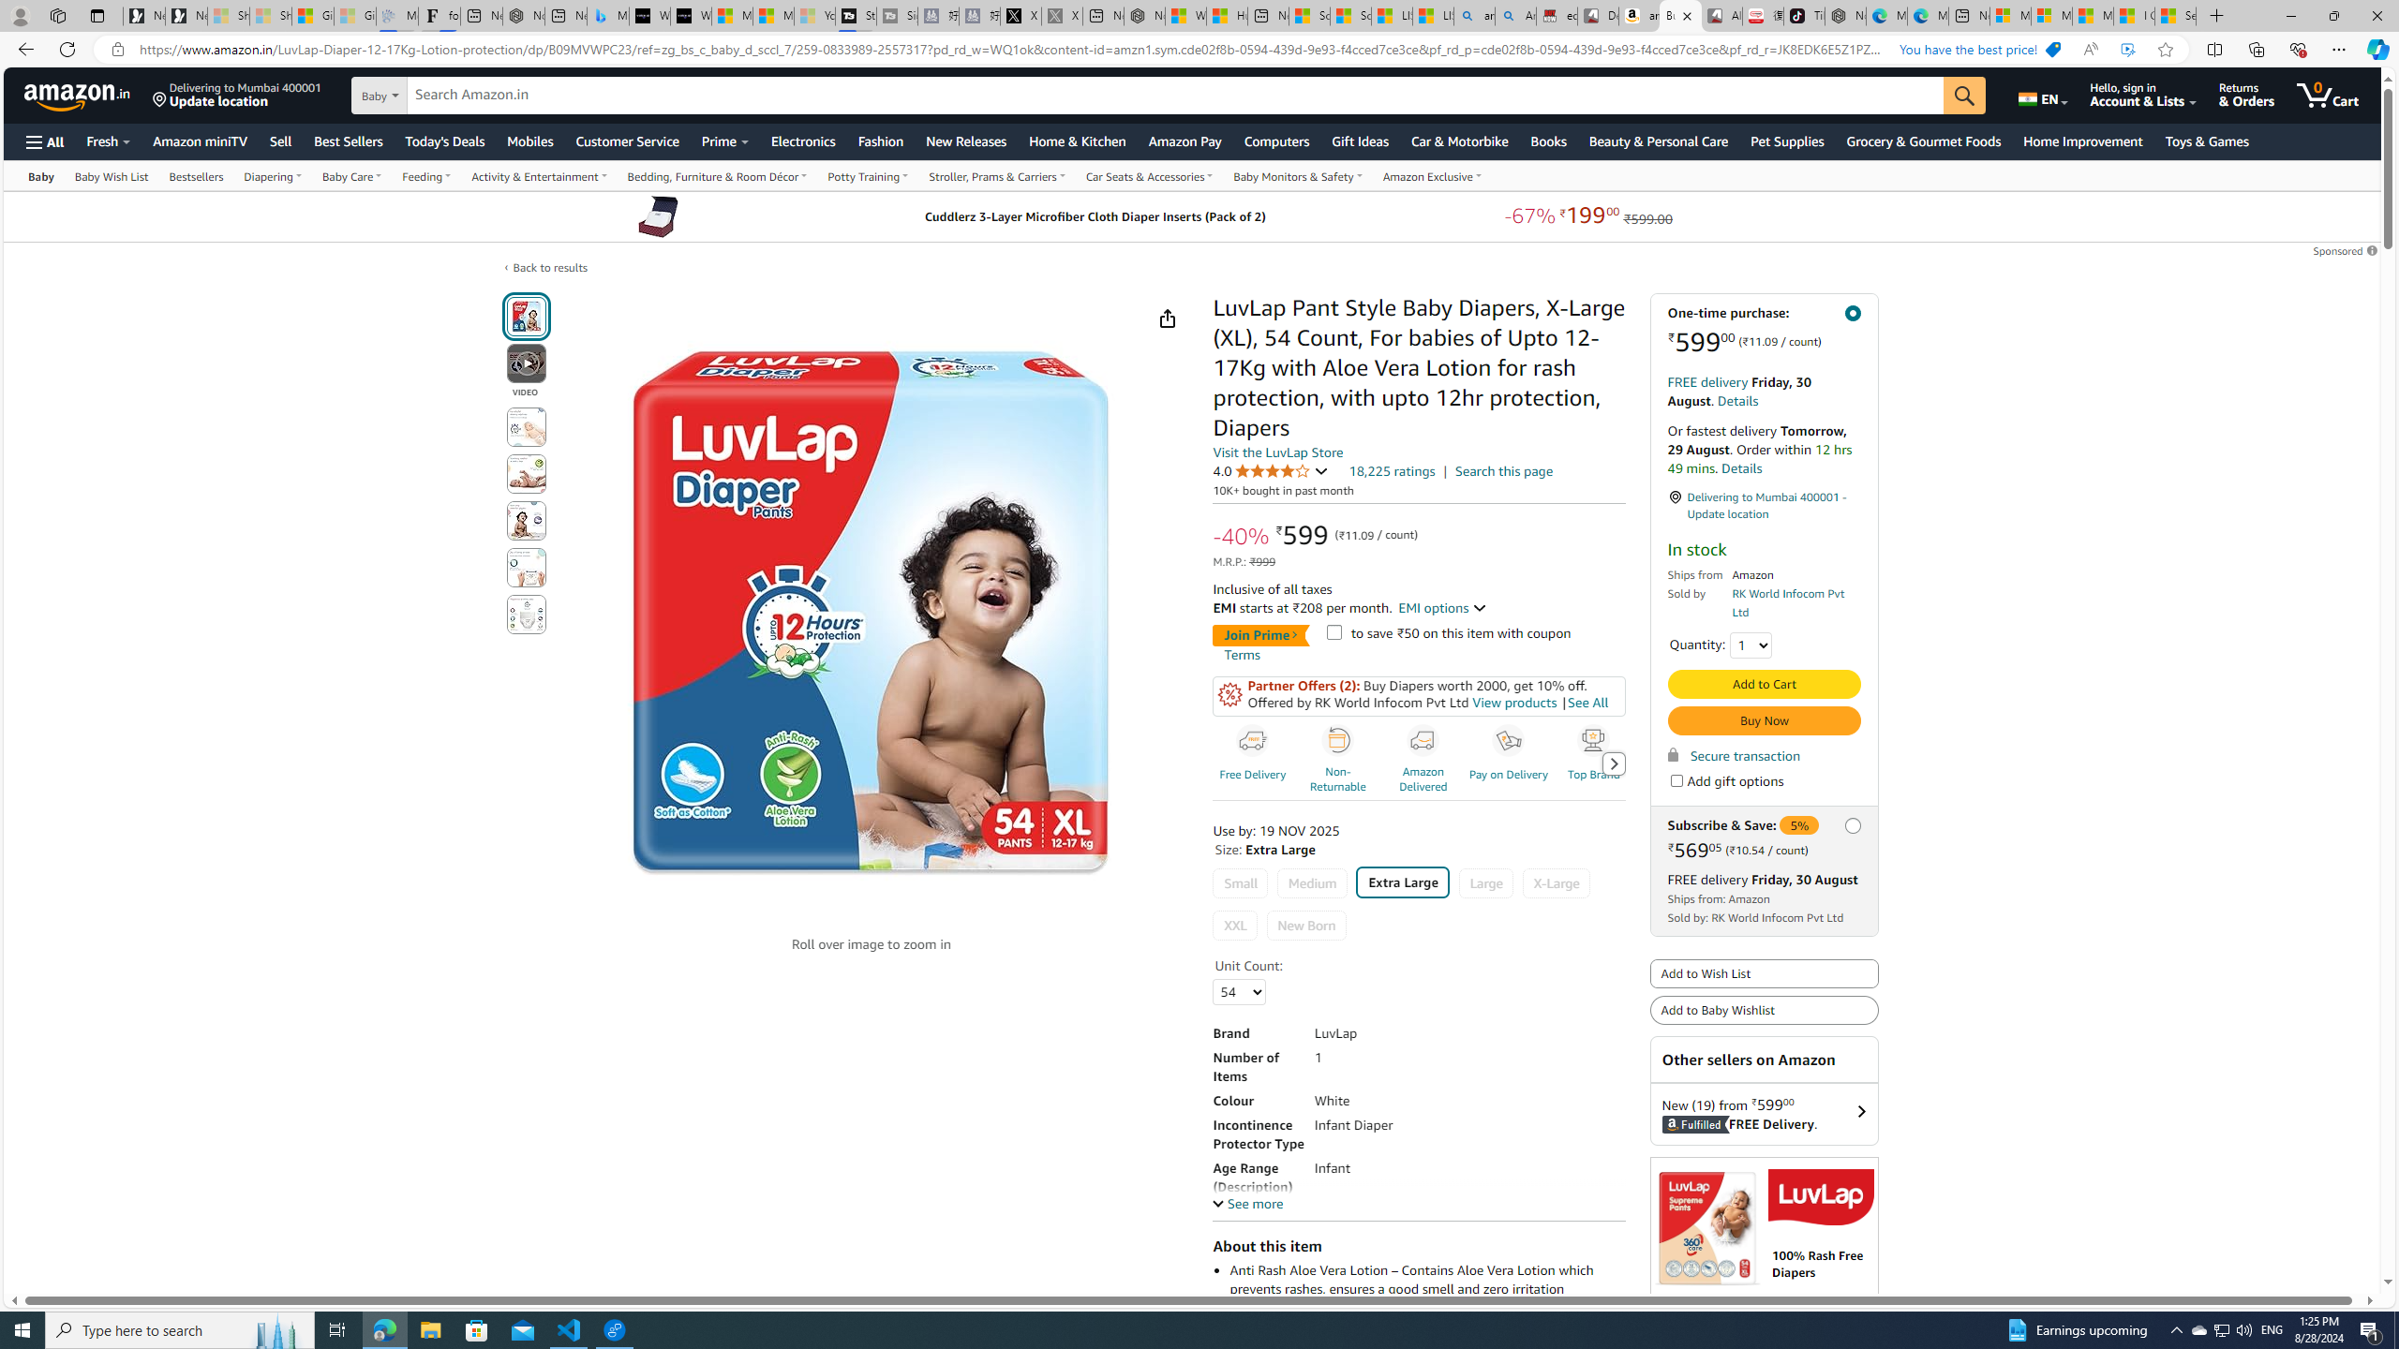  Describe the element at coordinates (1820, 1197) in the screenshot. I see `Logo` at that location.